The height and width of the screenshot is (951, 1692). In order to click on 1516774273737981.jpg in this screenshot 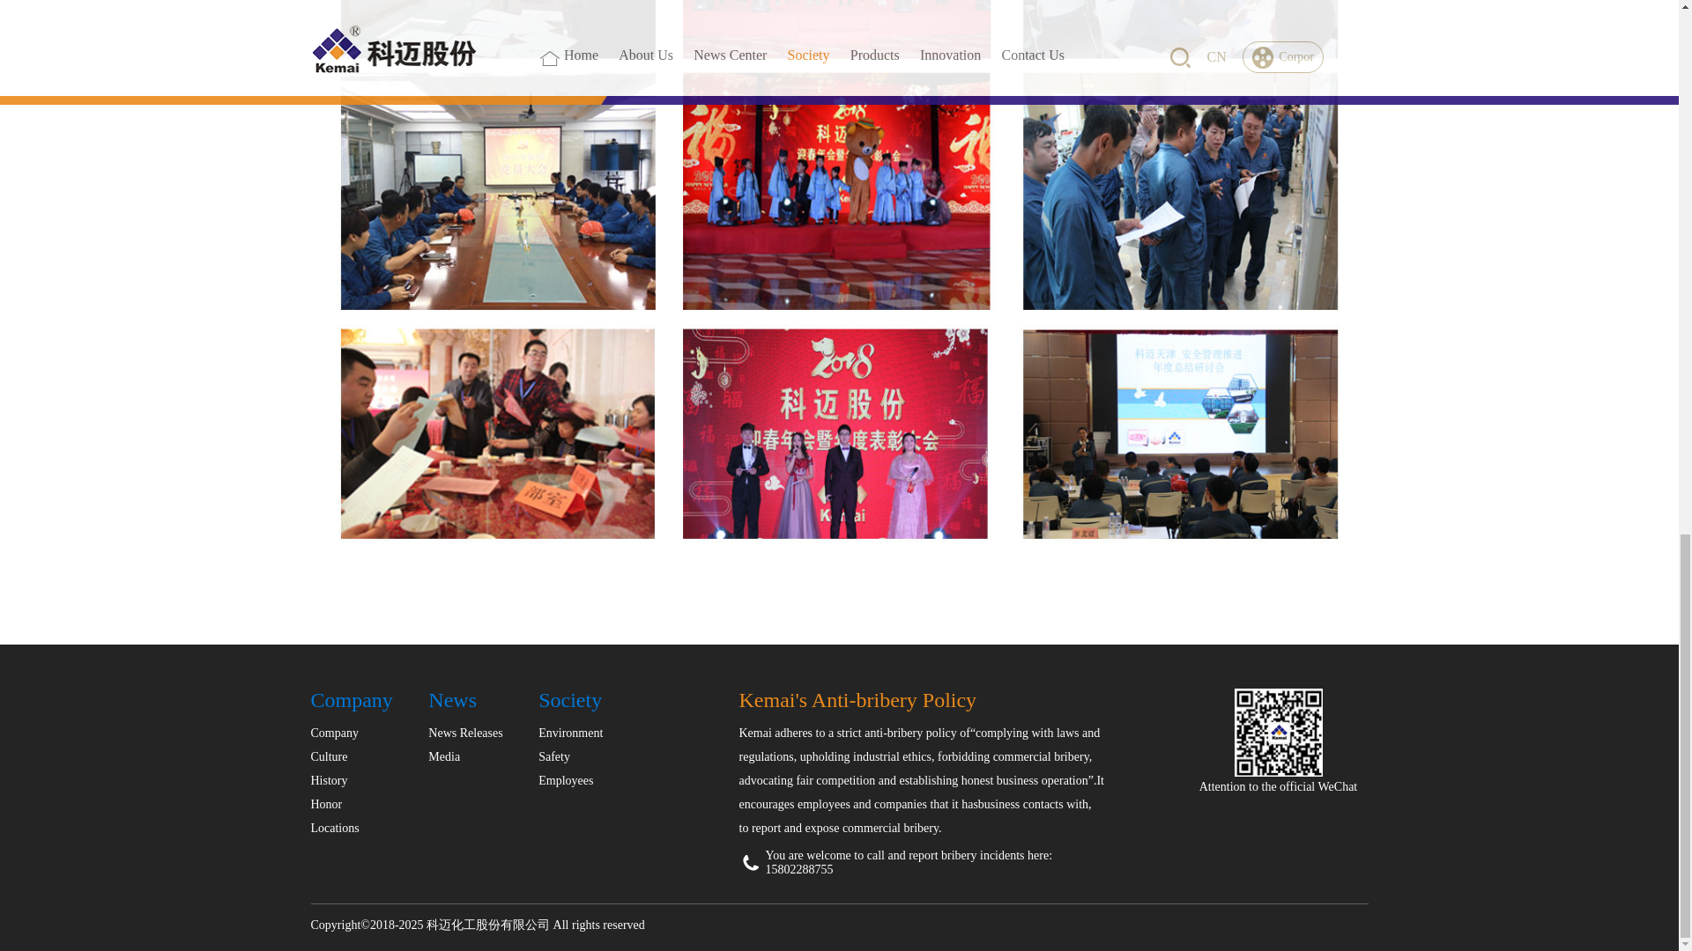, I will do `click(1277, 733)`.